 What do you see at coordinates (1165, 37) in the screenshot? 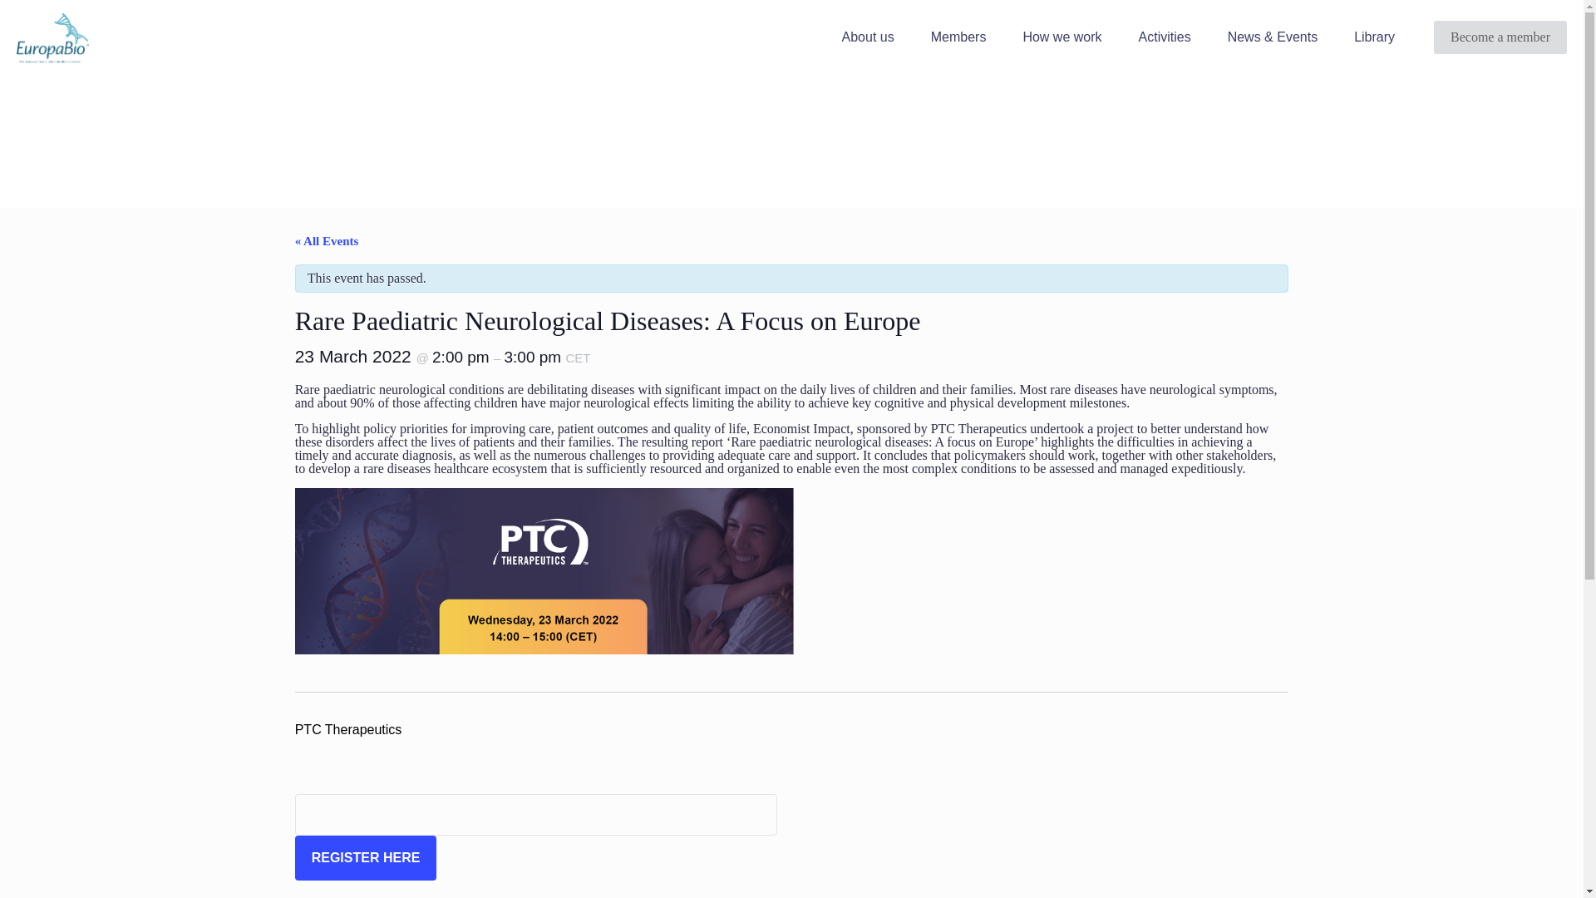
I see `Activities` at bounding box center [1165, 37].